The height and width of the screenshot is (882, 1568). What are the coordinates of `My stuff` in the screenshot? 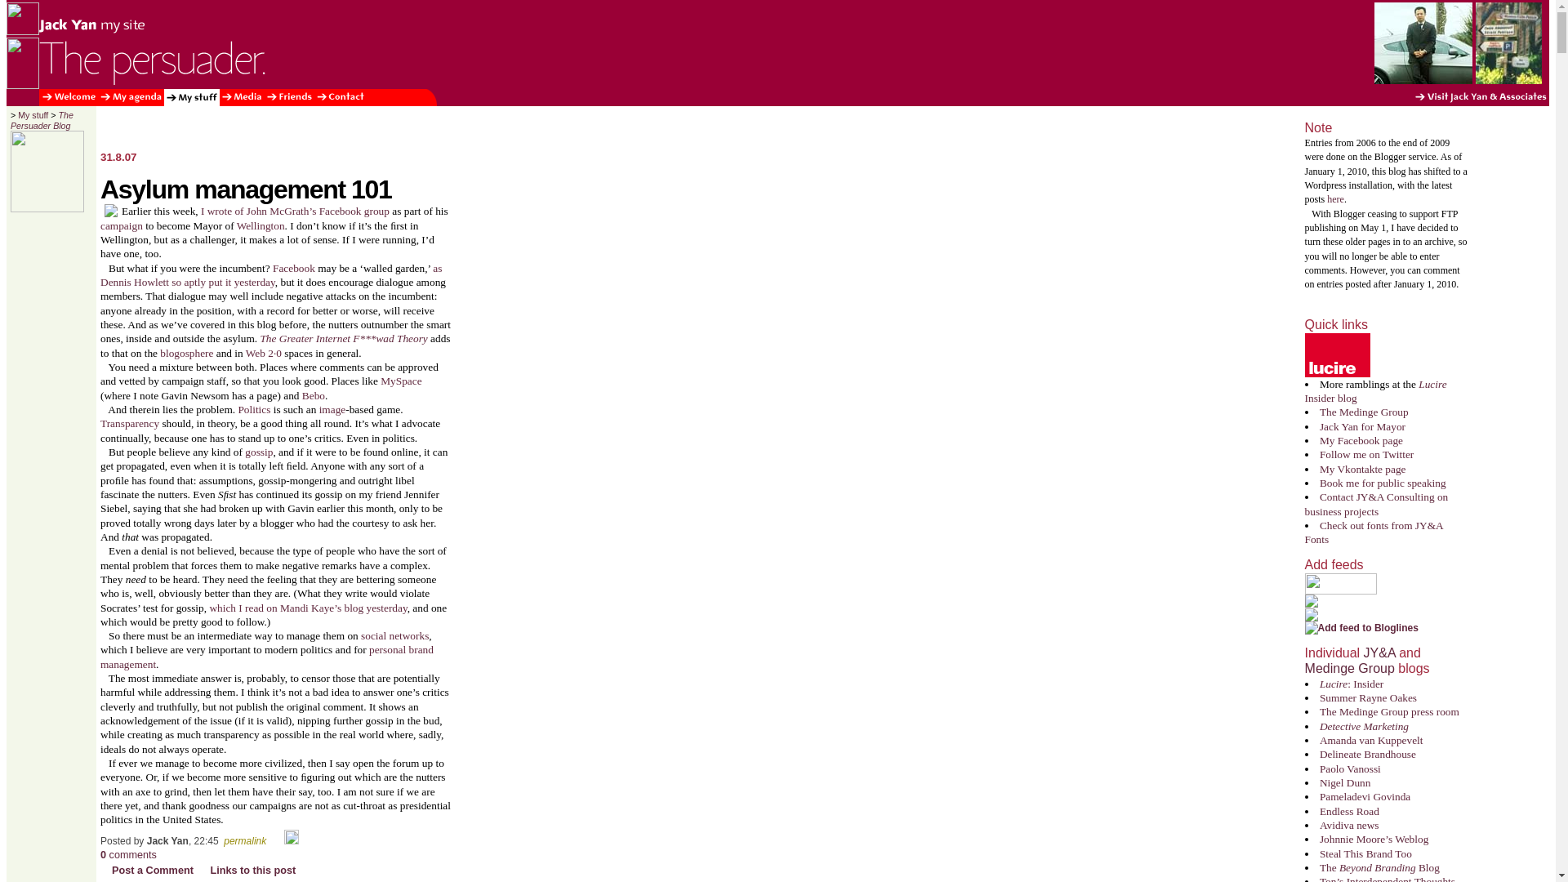 It's located at (33, 114).